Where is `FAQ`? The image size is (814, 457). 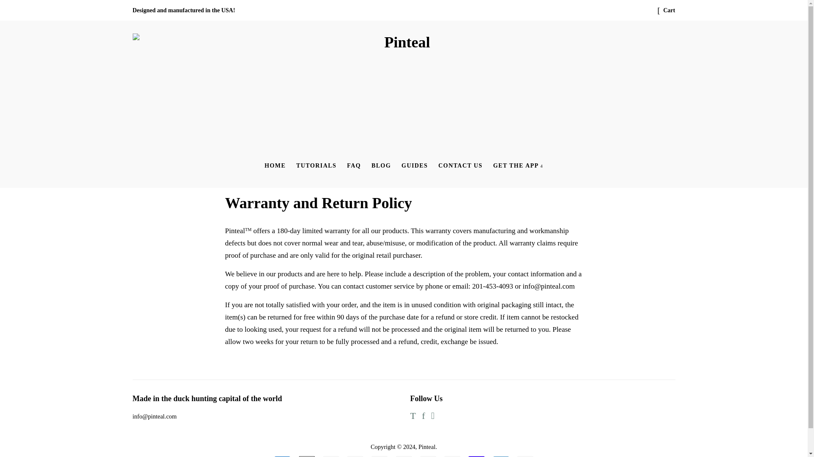
FAQ is located at coordinates (354, 166).